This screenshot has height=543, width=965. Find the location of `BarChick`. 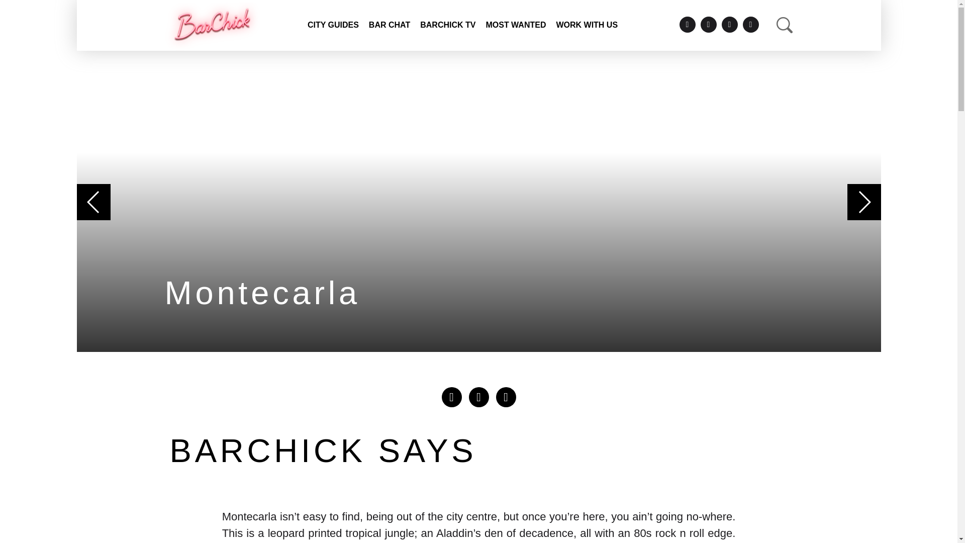

BarChick is located at coordinates (213, 26).